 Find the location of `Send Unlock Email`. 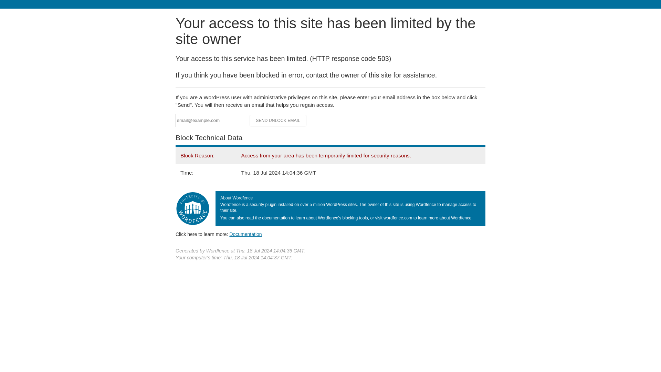

Send Unlock Email is located at coordinates (278, 121).